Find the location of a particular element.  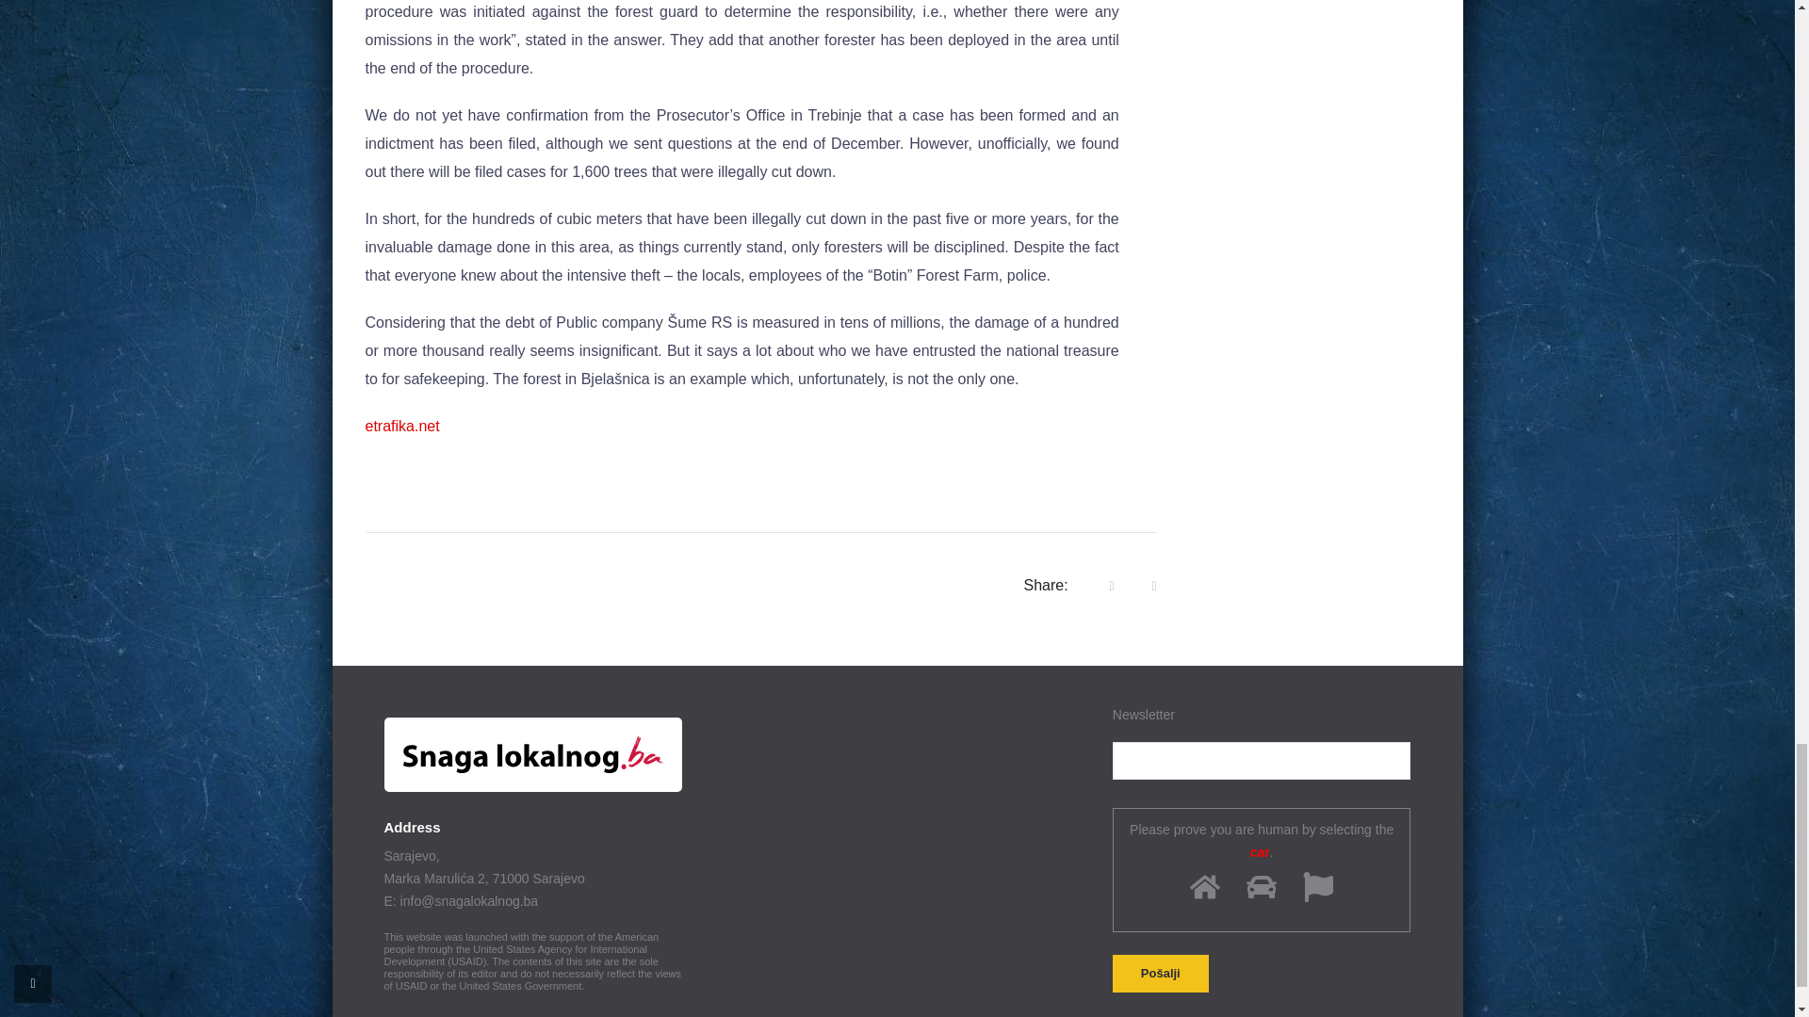

etrafika.net is located at coordinates (401, 426).